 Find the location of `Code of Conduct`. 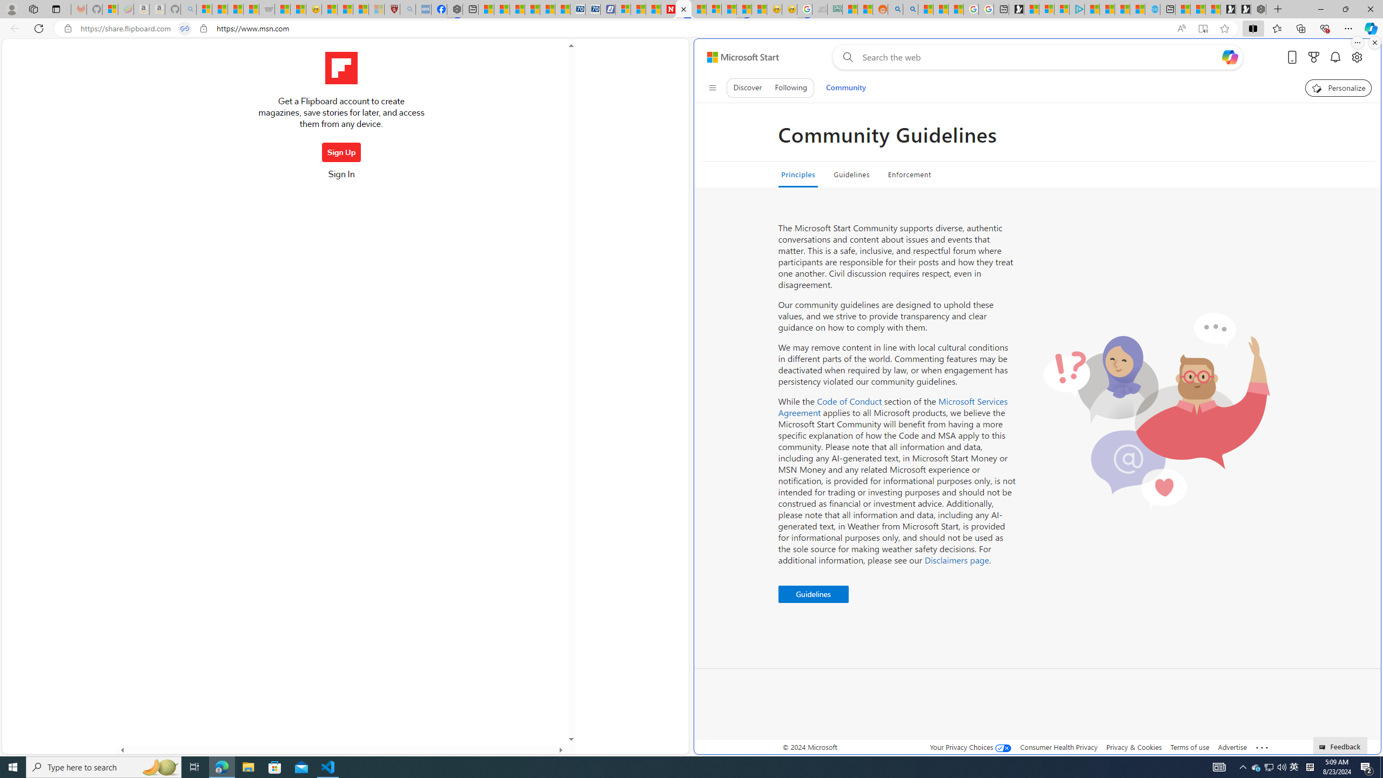

Code of Conduct is located at coordinates (849, 401).